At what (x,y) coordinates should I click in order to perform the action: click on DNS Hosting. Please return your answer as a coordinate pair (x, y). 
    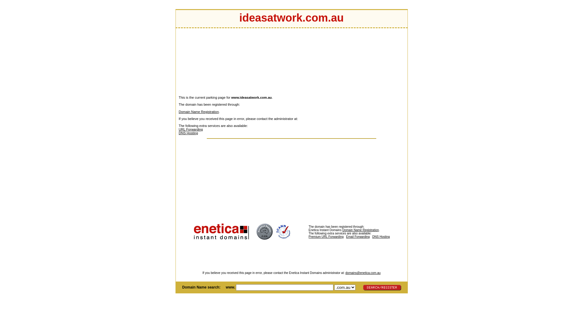
    Looking at the image, I should click on (381, 237).